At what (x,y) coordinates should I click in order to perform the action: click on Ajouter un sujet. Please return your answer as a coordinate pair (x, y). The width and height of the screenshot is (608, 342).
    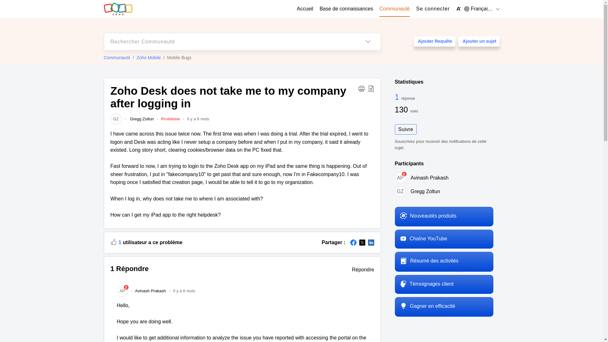
    Looking at the image, I should click on (479, 41).